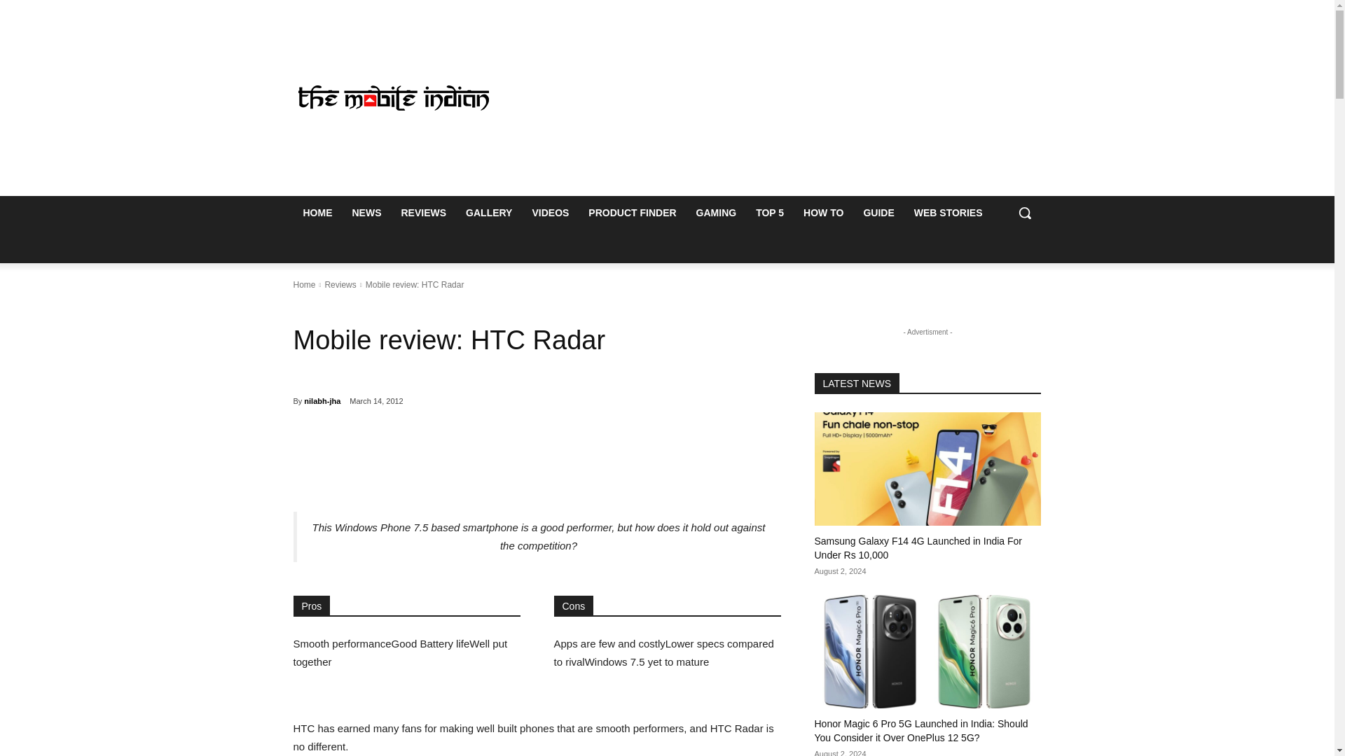 Image resolution: width=1345 pixels, height=756 pixels. I want to click on nilabh-jha, so click(322, 400).